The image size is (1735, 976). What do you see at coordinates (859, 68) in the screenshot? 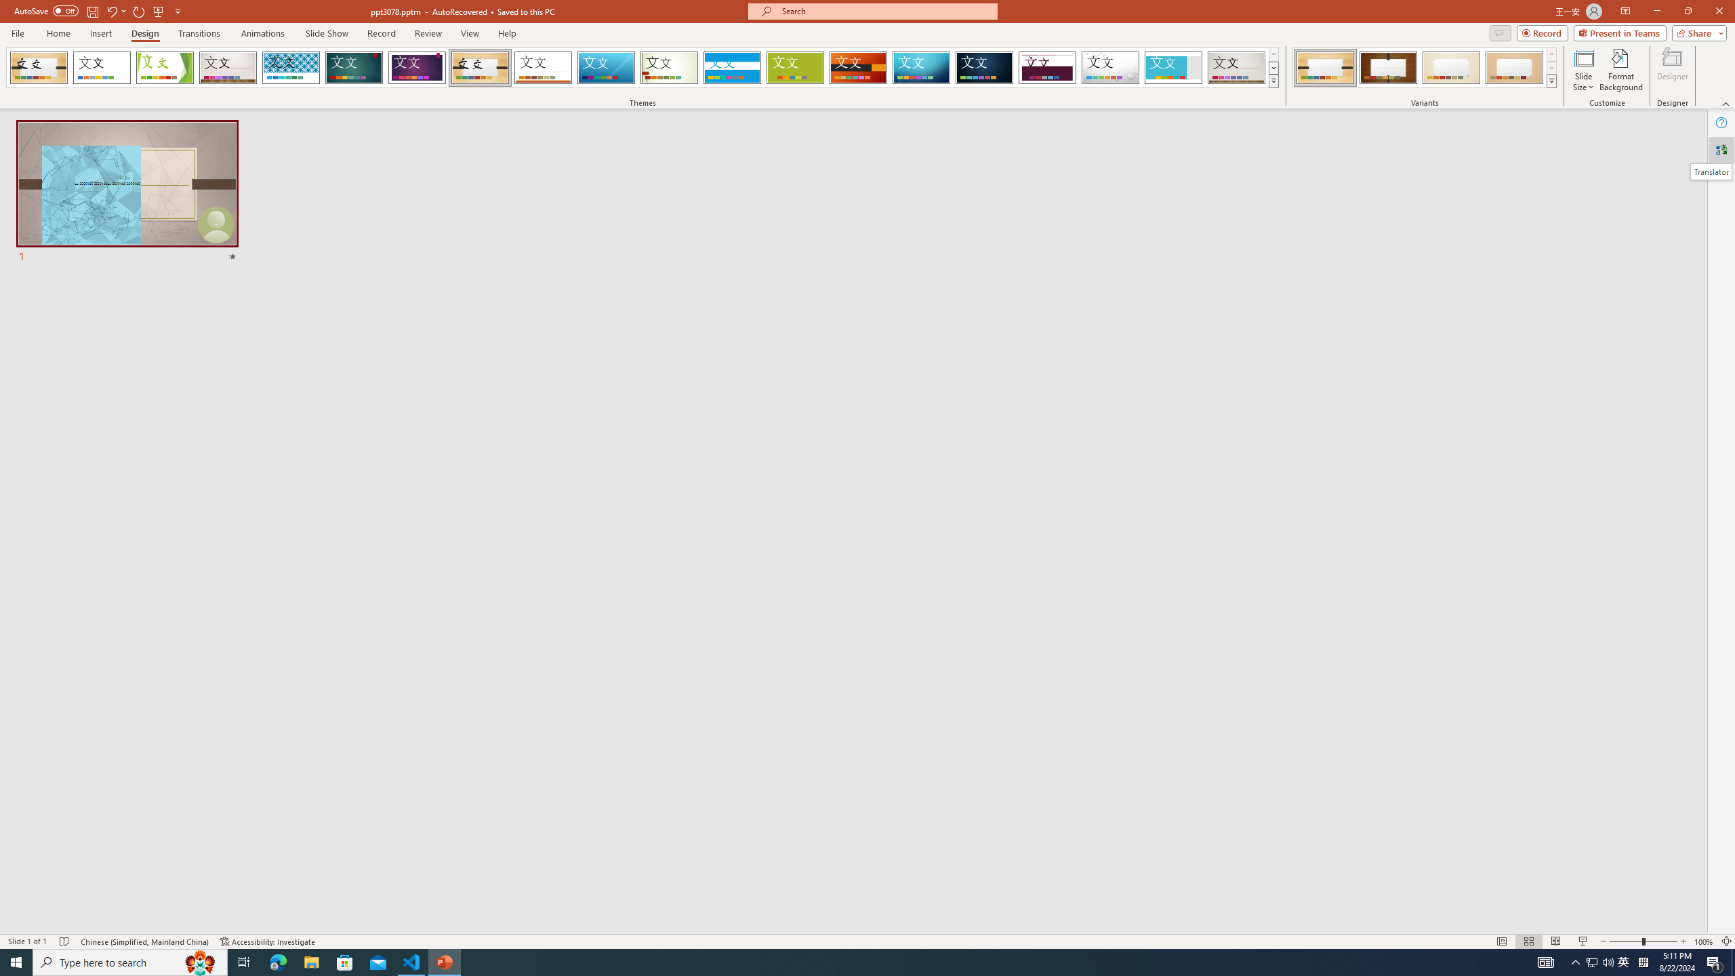
I see `Berlin` at bounding box center [859, 68].